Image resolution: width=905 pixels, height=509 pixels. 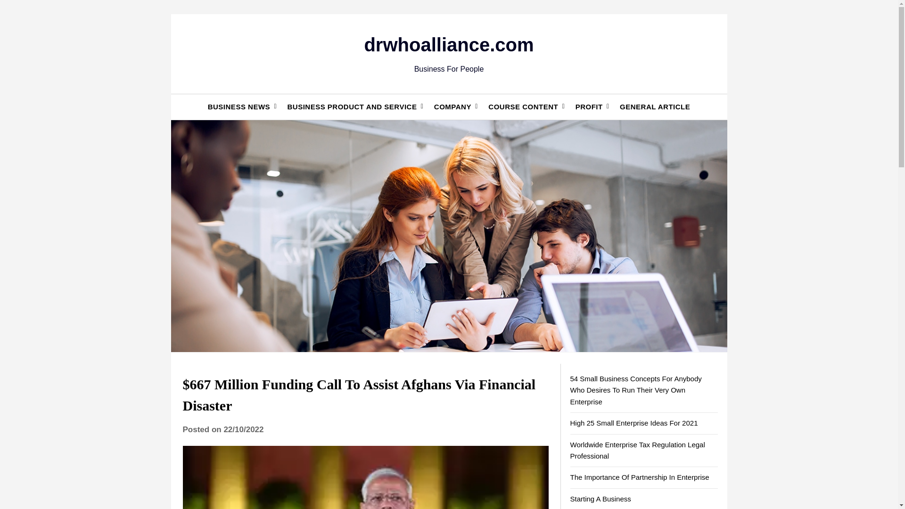 What do you see at coordinates (239, 107) in the screenshot?
I see `BUSINESS NEWS` at bounding box center [239, 107].